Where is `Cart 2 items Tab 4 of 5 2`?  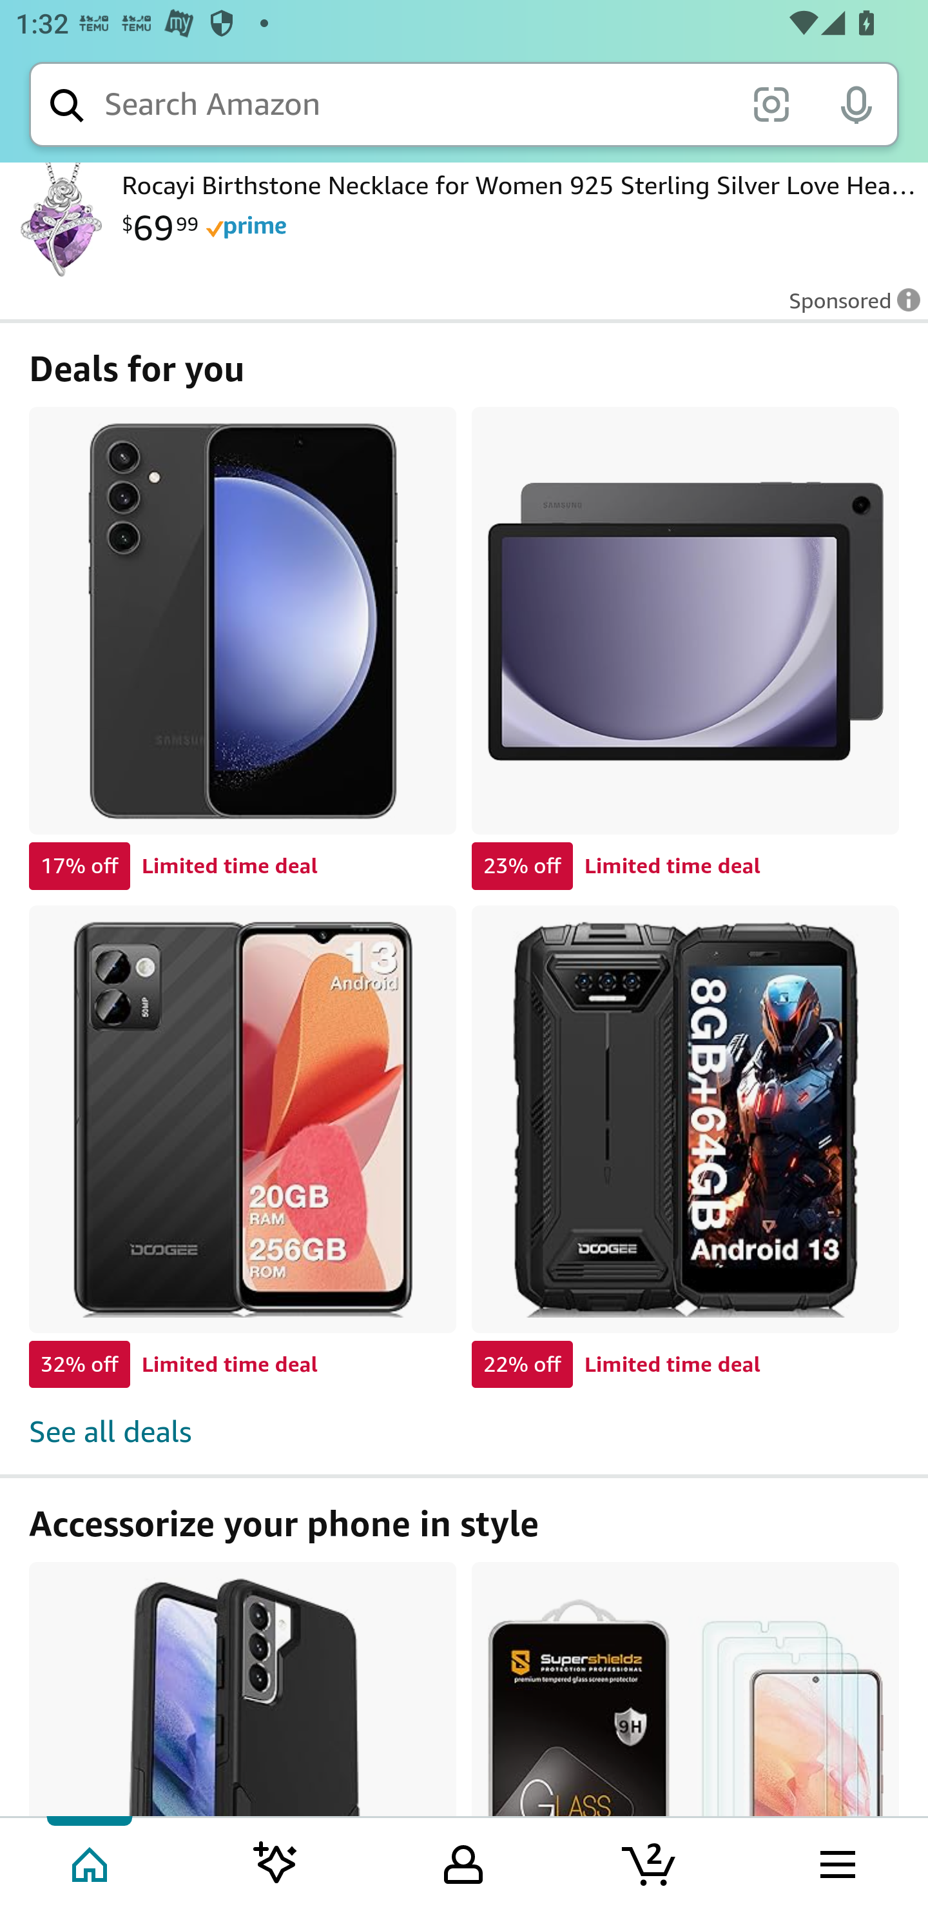 Cart 2 items Tab 4 of 5 2 is located at coordinates (650, 1862).